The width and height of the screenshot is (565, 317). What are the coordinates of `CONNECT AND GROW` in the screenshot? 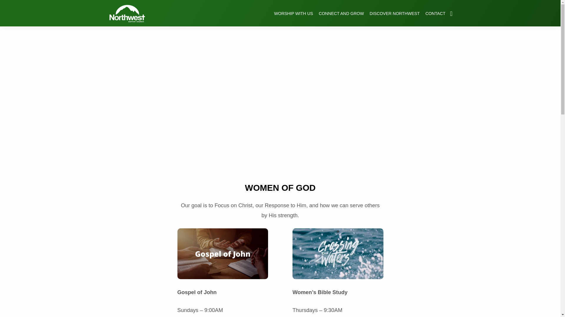 It's located at (341, 17).